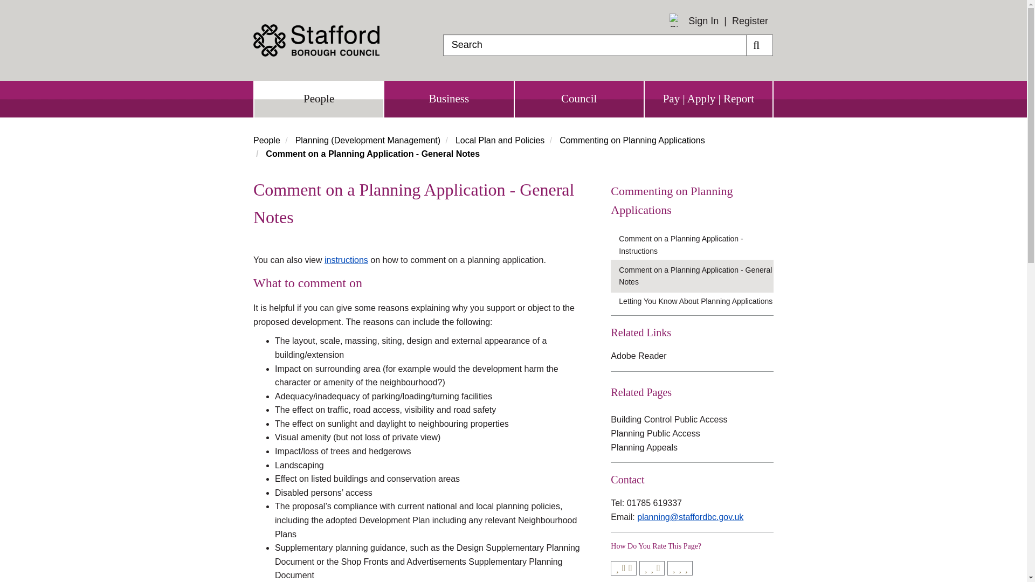 This screenshot has height=582, width=1035. What do you see at coordinates (696, 245) in the screenshot?
I see `Comment on a Planning Application - Instructions` at bounding box center [696, 245].